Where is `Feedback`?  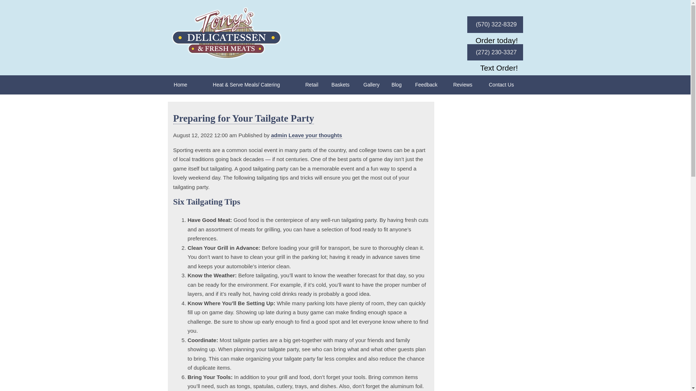 Feedback is located at coordinates (426, 85).